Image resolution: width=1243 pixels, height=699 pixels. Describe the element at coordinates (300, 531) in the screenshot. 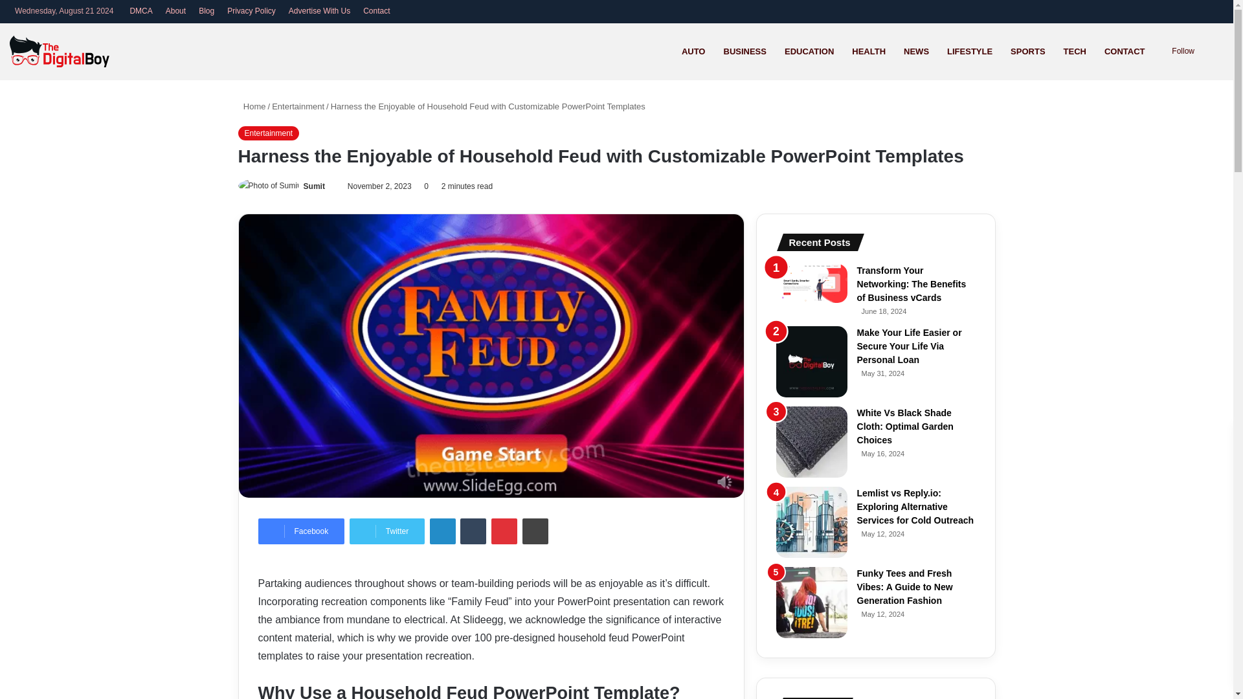

I see `Facebook` at that location.